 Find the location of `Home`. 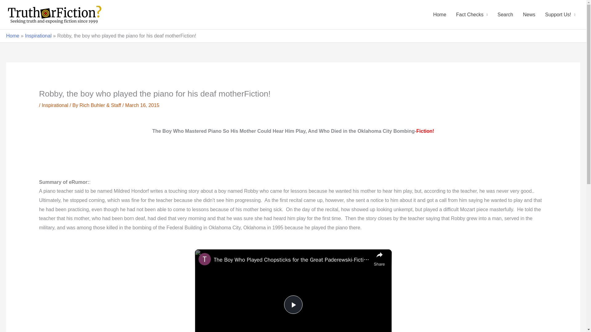

Home is located at coordinates (13, 36).